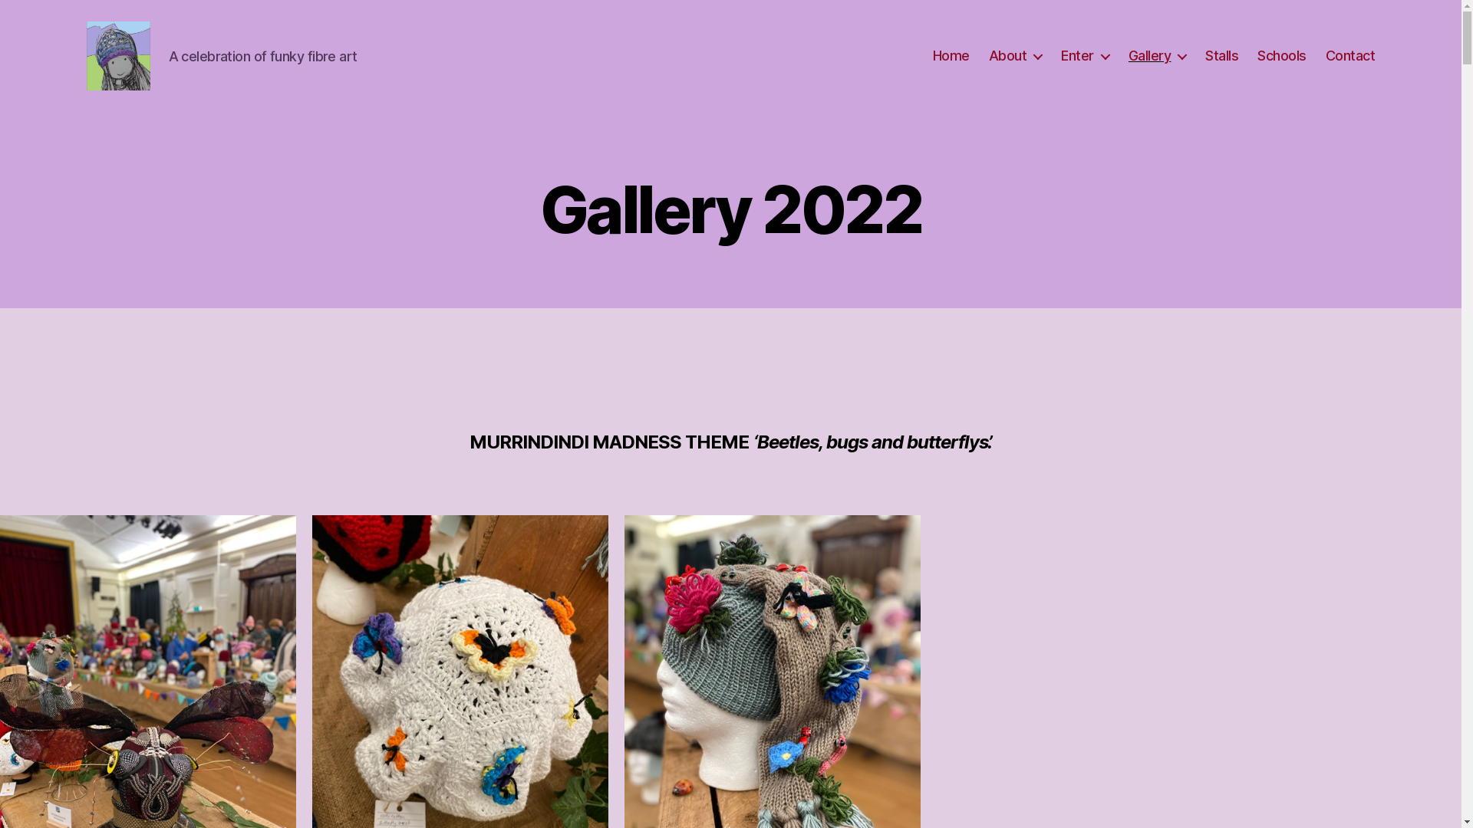 The height and width of the screenshot is (828, 1473). What do you see at coordinates (1350, 56) in the screenshot?
I see `Contact` at bounding box center [1350, 56].